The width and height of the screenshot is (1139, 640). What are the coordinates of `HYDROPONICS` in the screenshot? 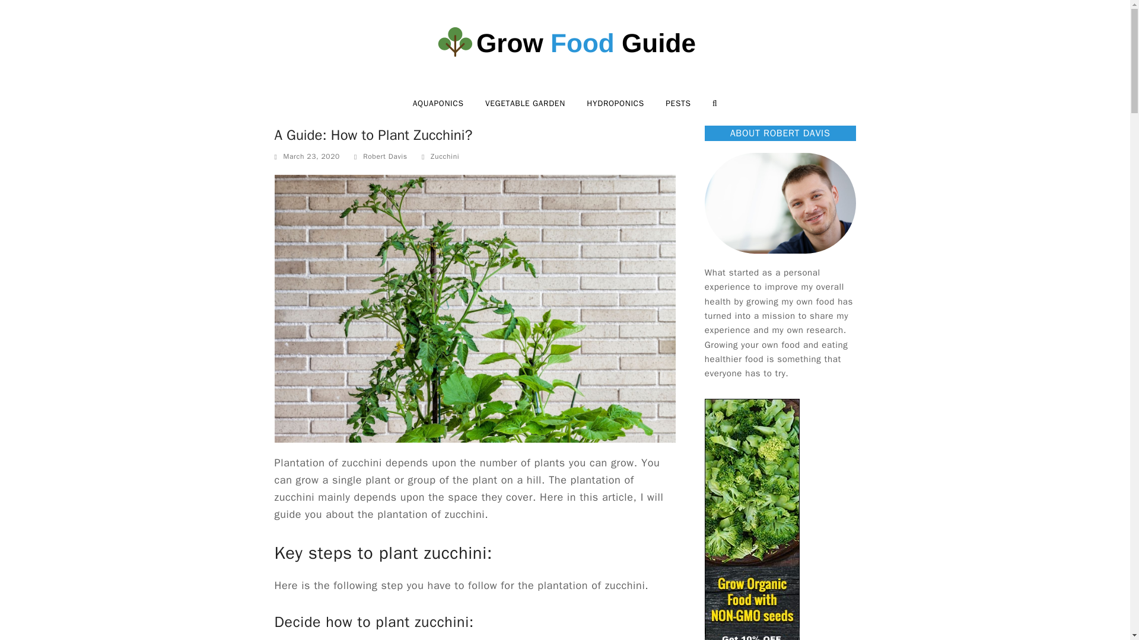 It's located at (615, 103).